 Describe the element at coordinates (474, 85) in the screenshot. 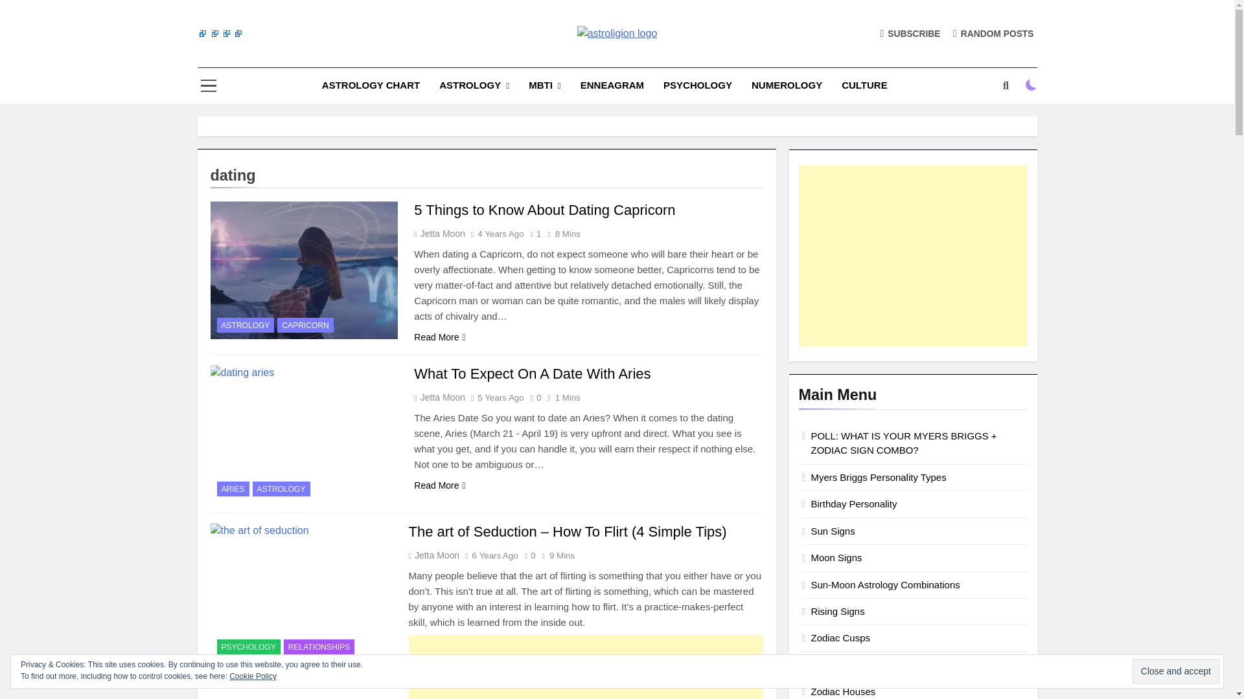

I see `ASTROLOGY` at that location.